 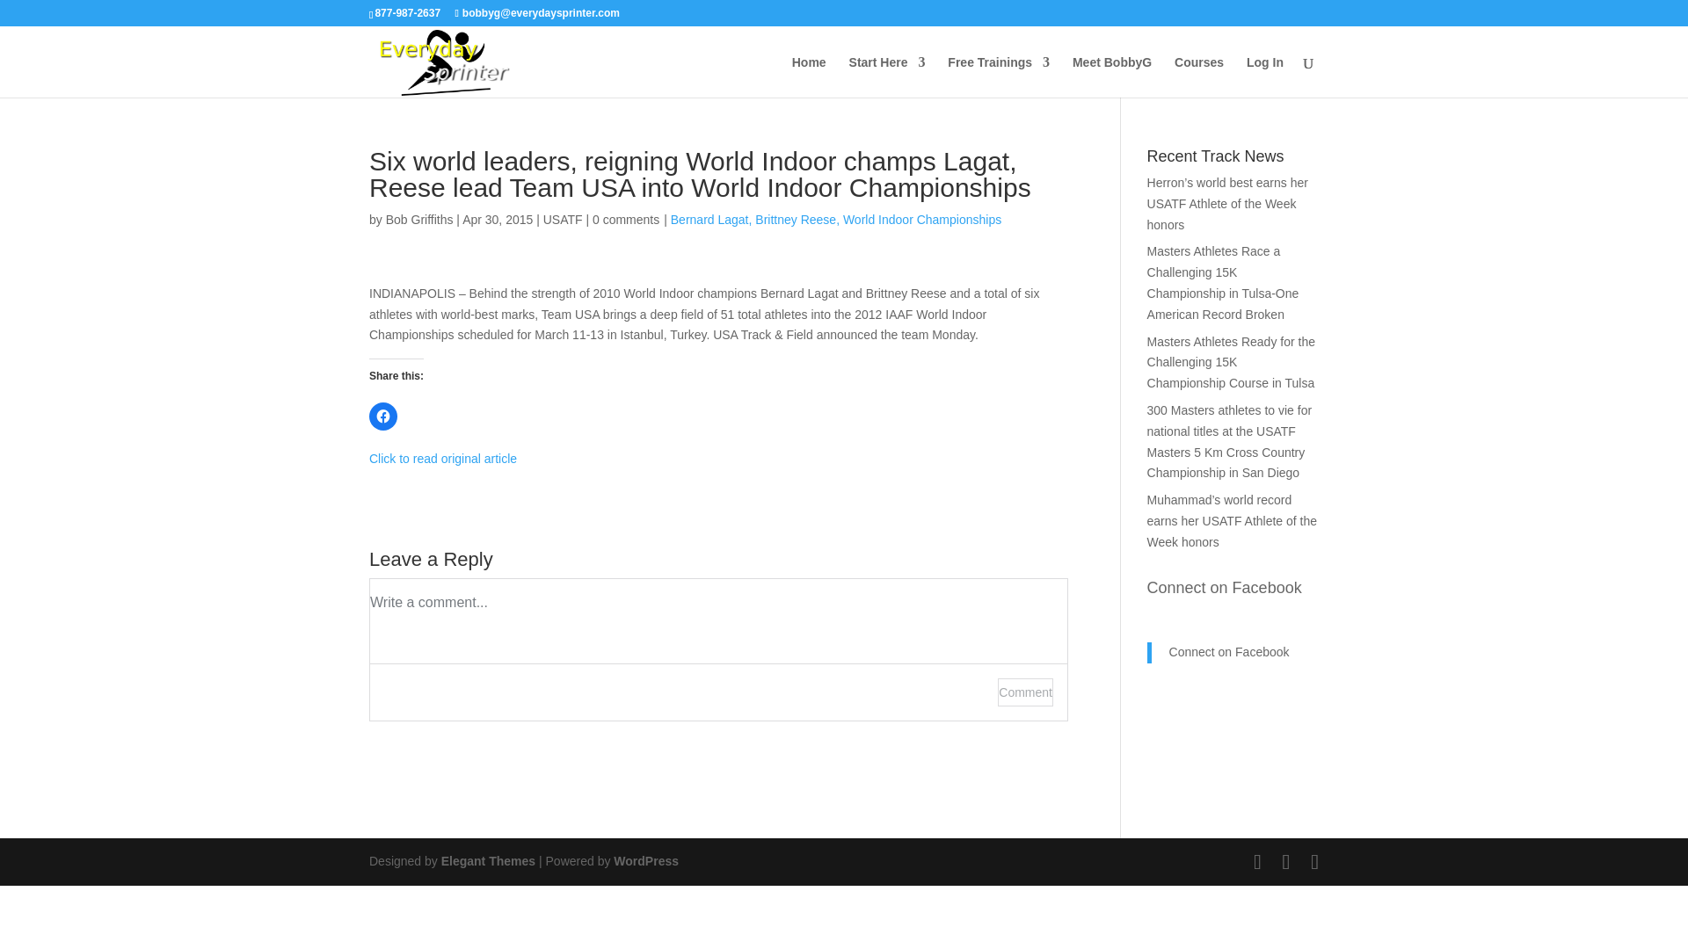 What do you see at coordinates (420, 220) in the screenshot?
I see `Bob Griffiths` at bounding box center [420, 220].